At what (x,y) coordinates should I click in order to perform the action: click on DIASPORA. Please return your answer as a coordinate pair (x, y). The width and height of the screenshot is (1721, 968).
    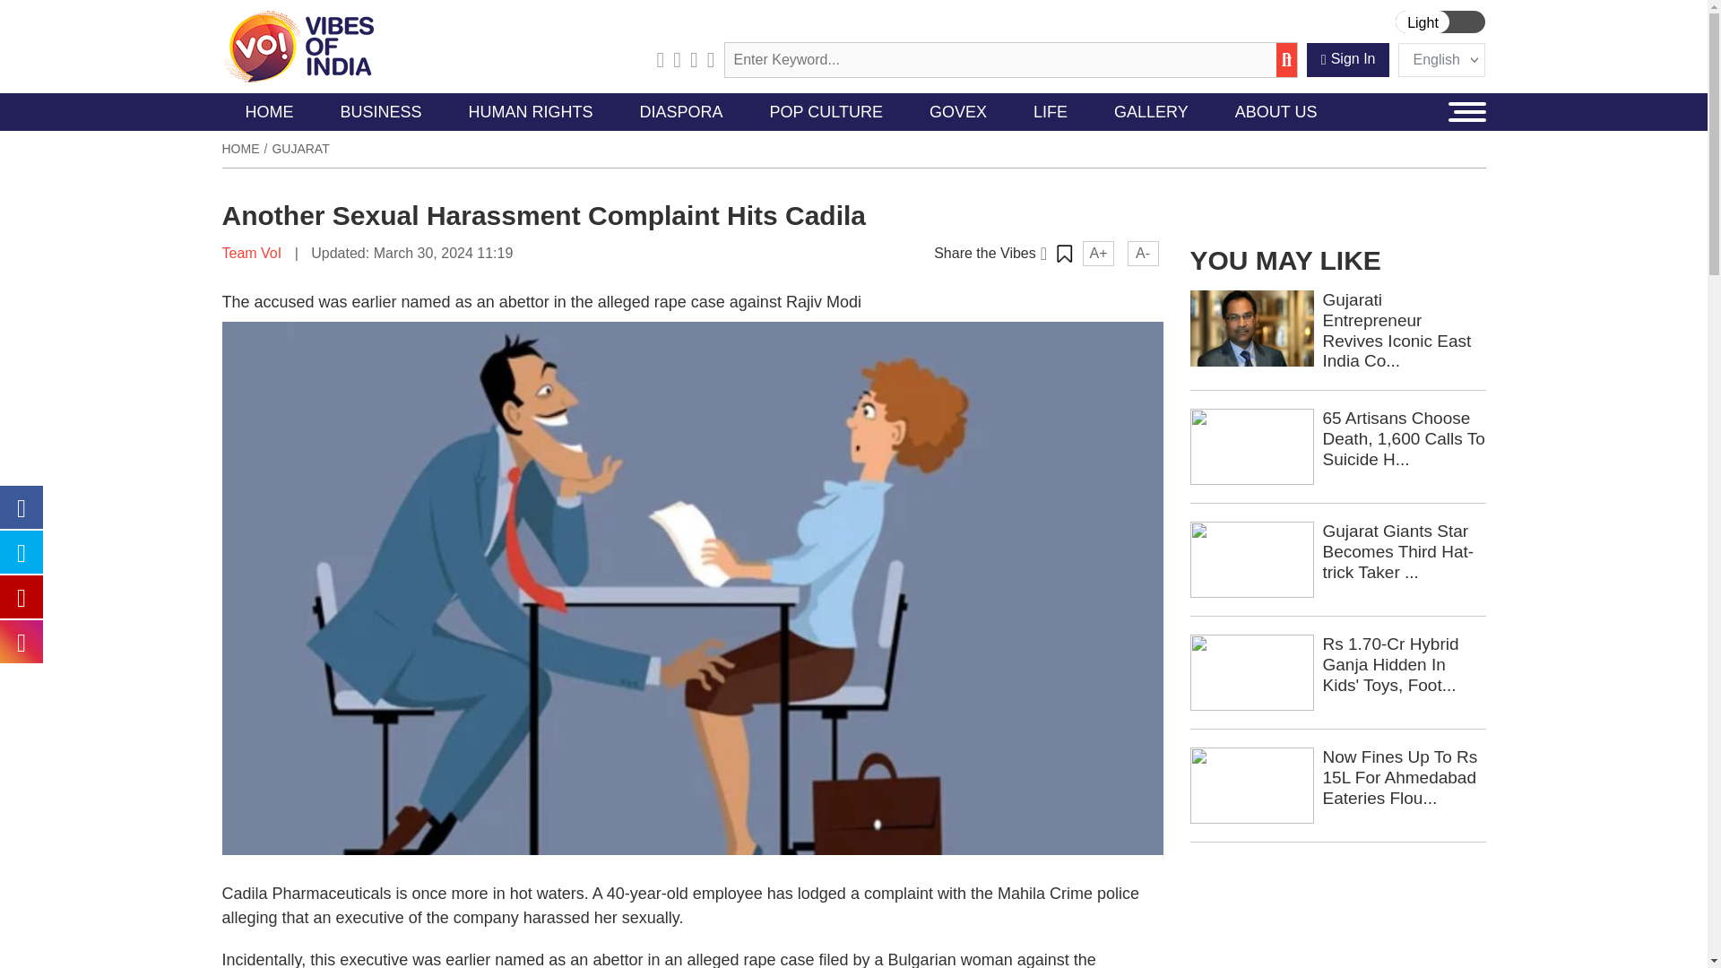
    Looking at the image, I should click on (681, 111).